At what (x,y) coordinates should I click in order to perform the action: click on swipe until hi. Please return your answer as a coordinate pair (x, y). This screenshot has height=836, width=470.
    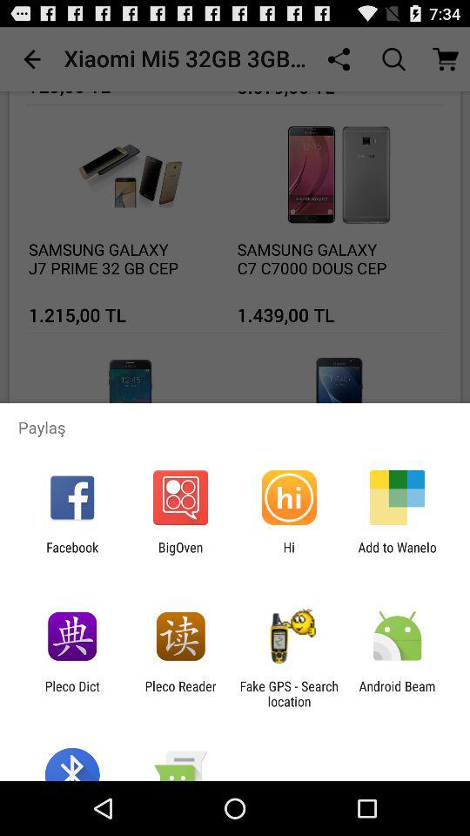
    Looking at the image, I should click on (289, 555).